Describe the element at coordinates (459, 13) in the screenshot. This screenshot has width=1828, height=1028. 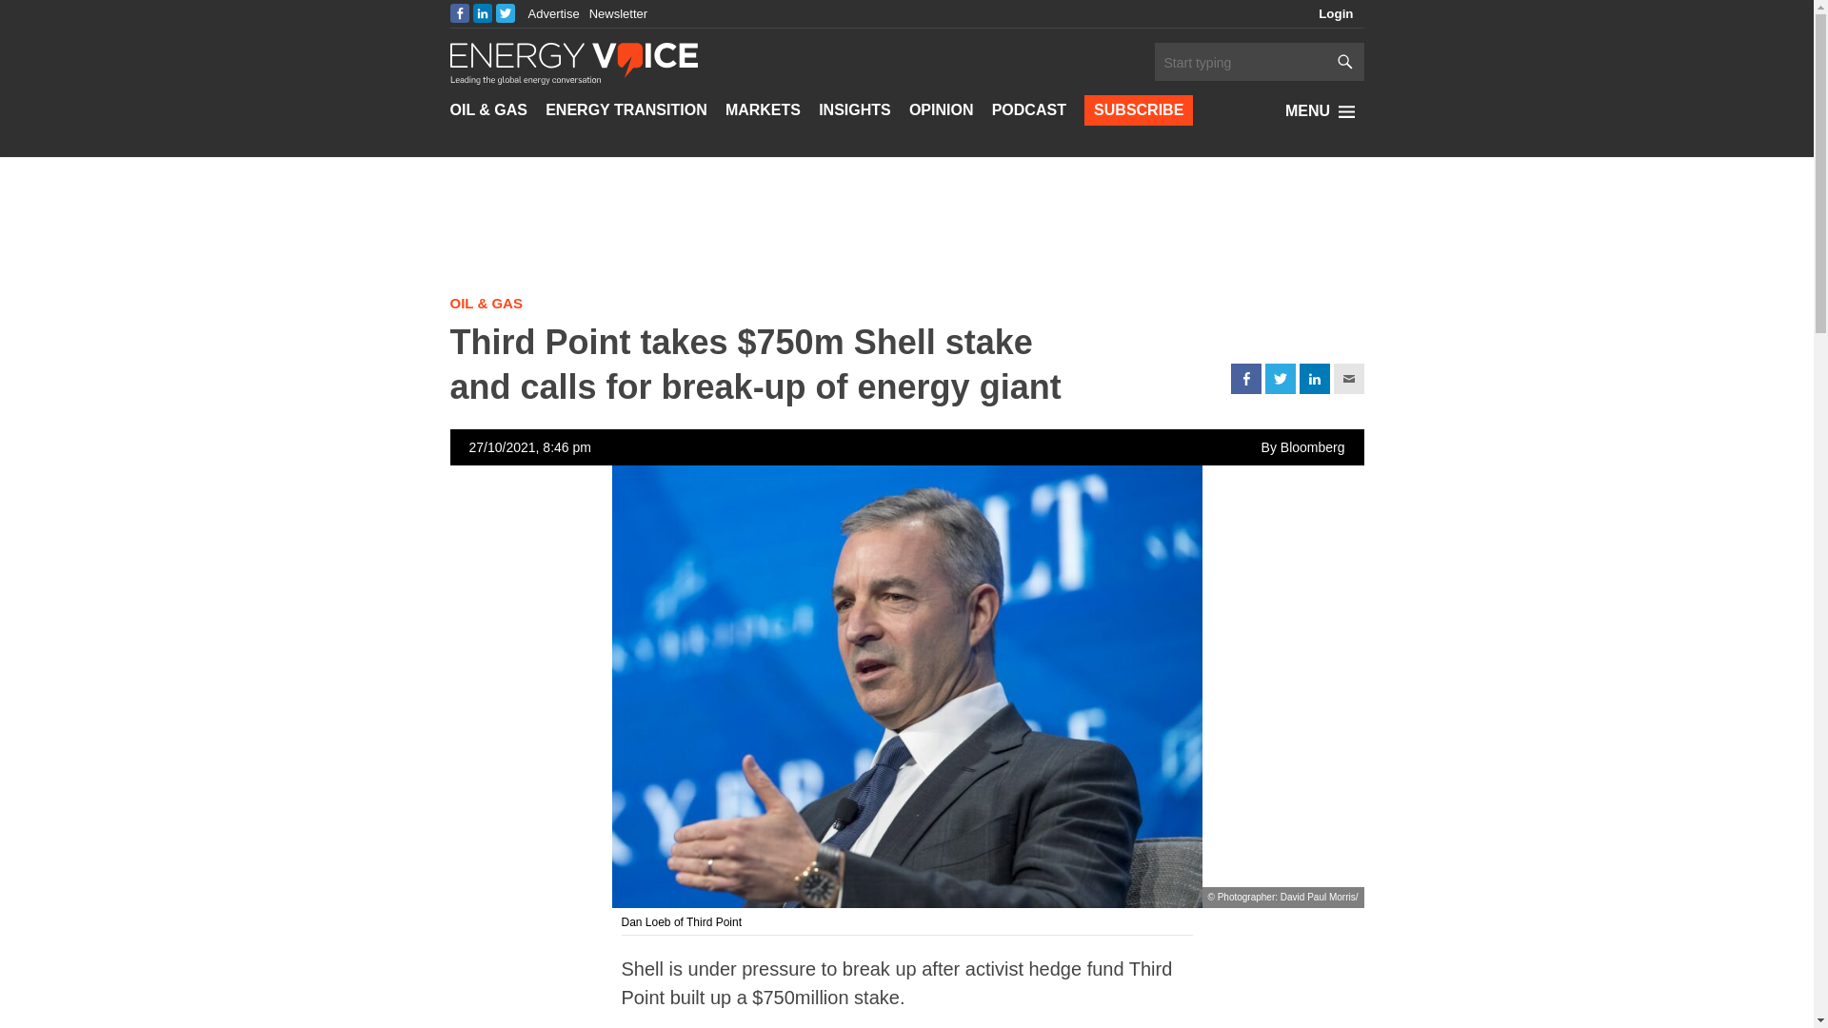
I see `Facebook` at that location.